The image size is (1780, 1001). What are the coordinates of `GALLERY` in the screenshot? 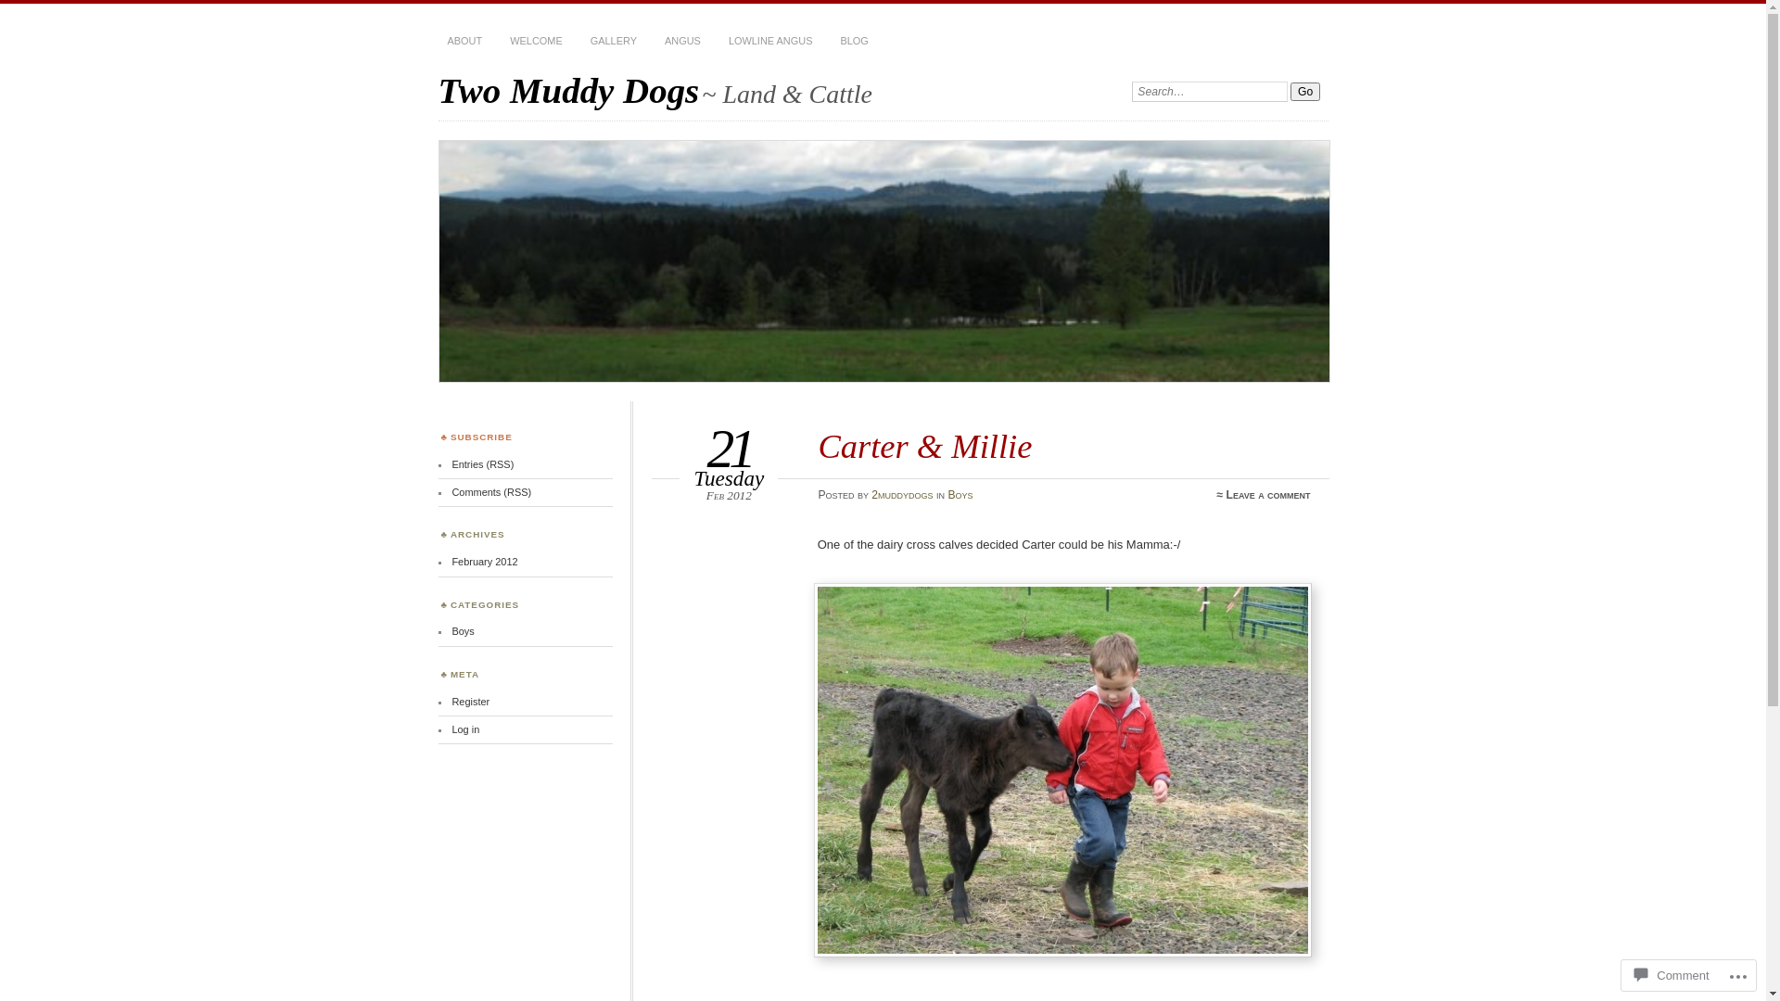 It's located at (614, 42).